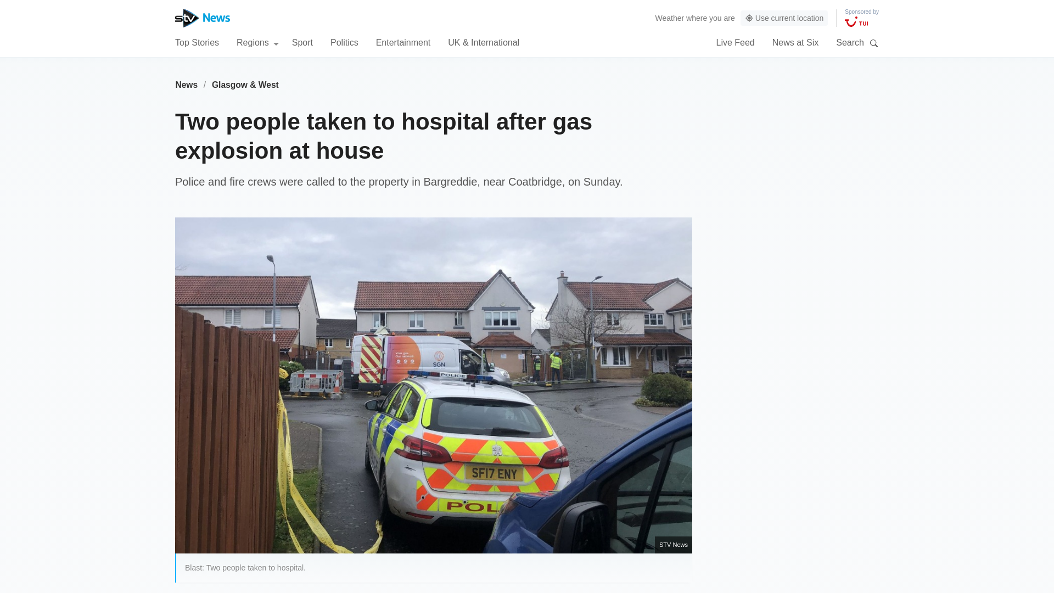  I want to click on Politics, so click(344, 42).